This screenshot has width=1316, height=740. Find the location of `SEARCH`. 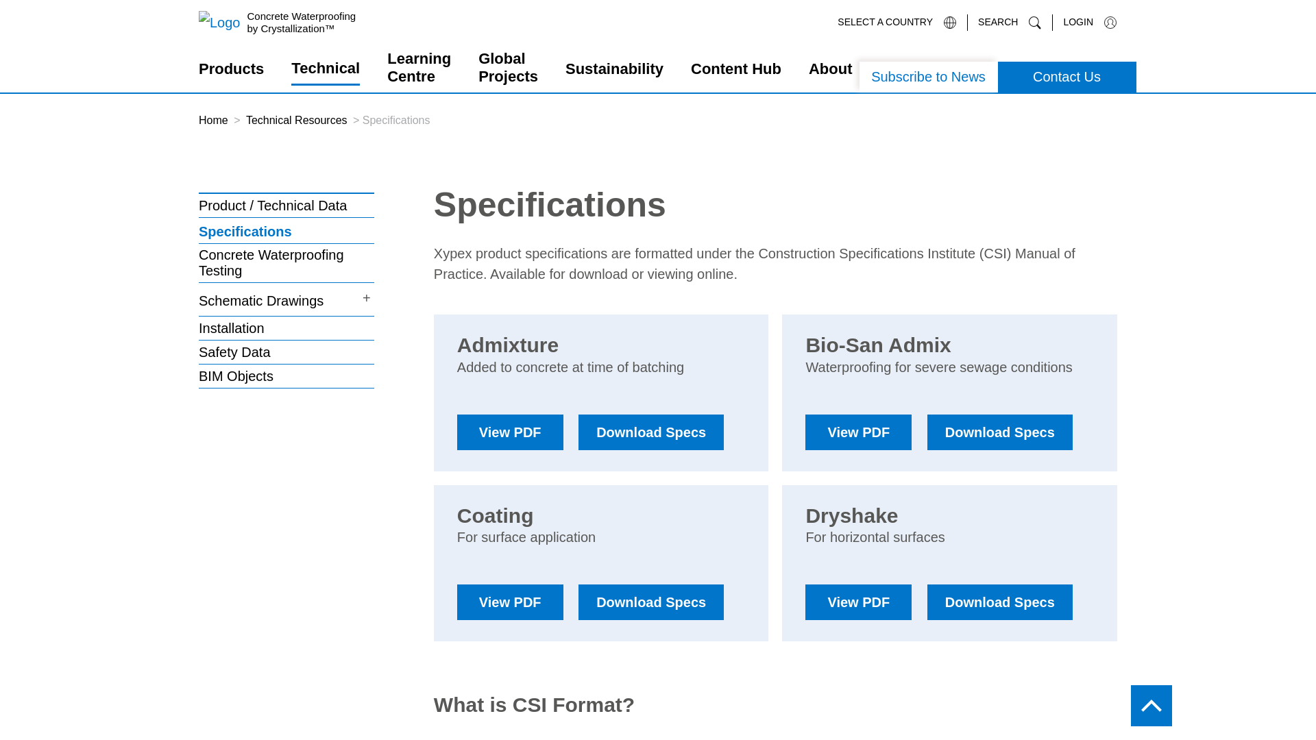

SEARCH is located at coordinates (1005, 22).